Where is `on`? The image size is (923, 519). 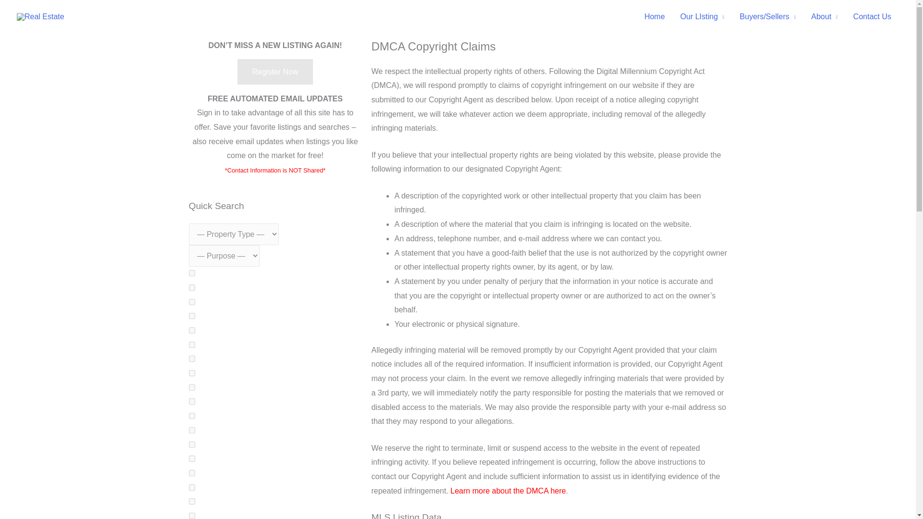 on is located at coordinates (191, 458).